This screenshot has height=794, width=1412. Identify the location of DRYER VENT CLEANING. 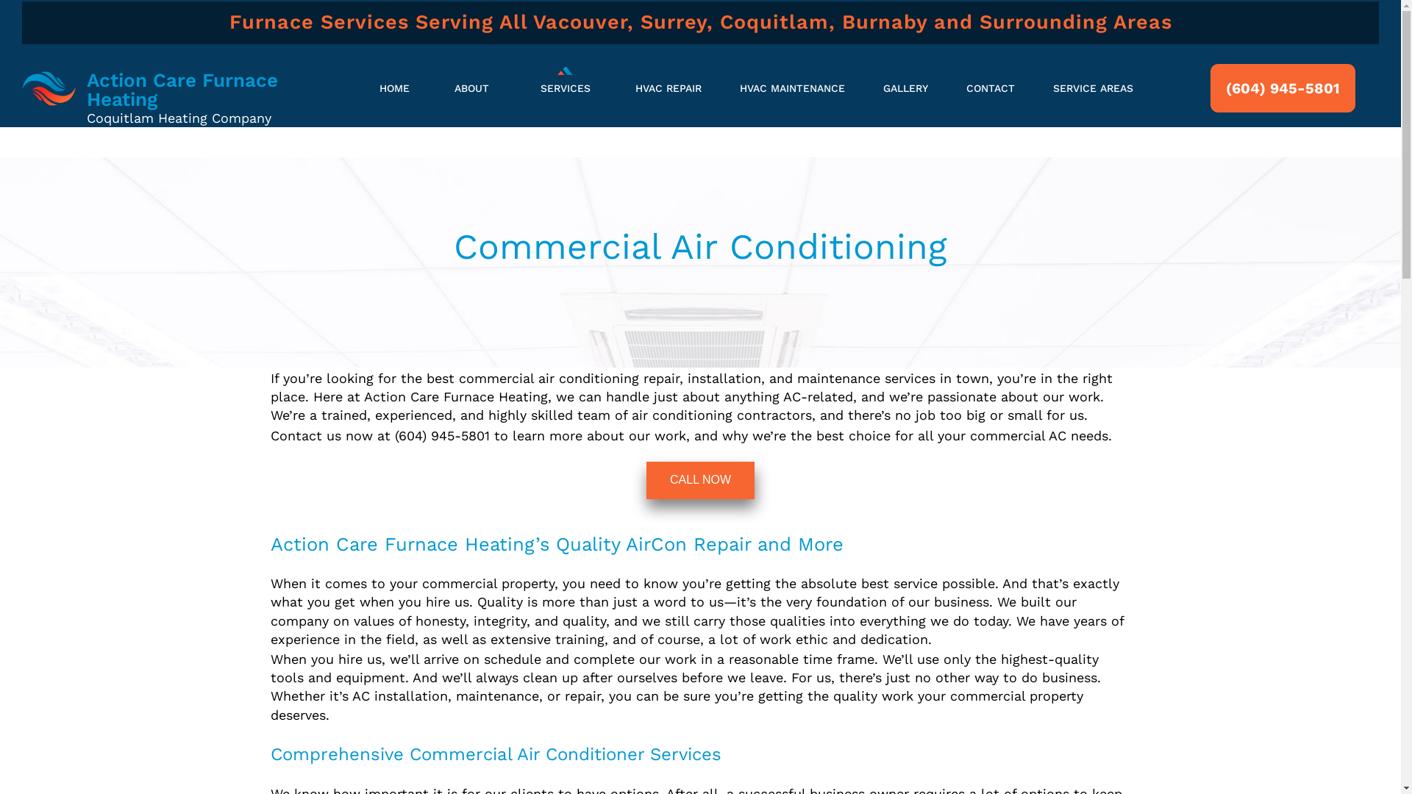
(580, 522).